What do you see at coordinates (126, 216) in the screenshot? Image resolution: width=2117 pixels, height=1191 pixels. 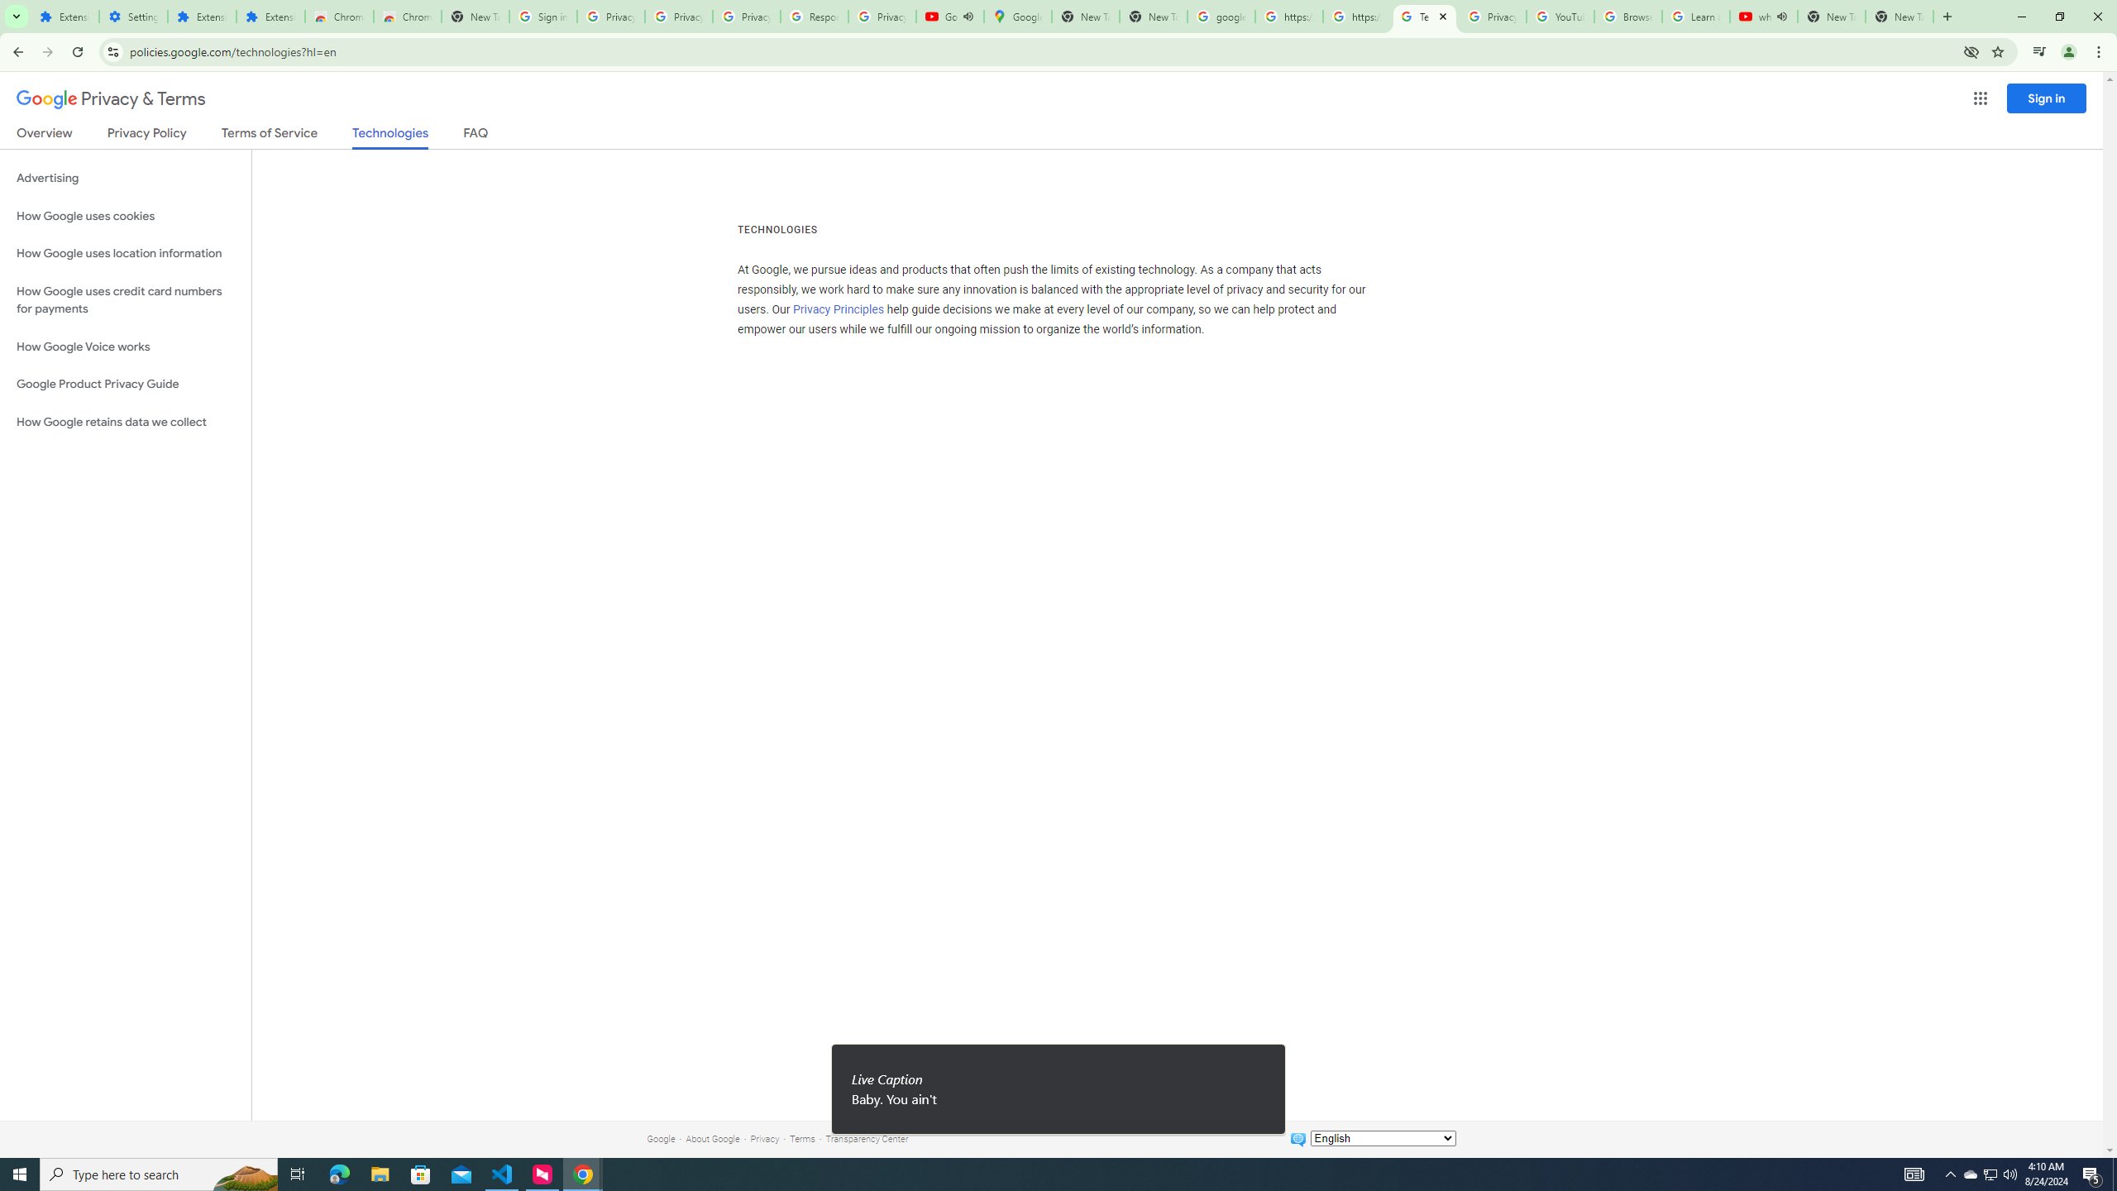 I see `How Google uses cookies` at bounding box center [126, 216].